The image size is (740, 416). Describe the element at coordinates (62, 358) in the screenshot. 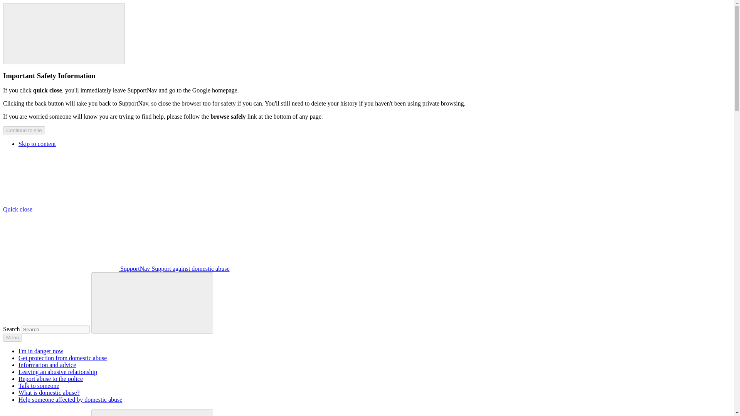

I see `Get protection from domestic abuse` at that location.